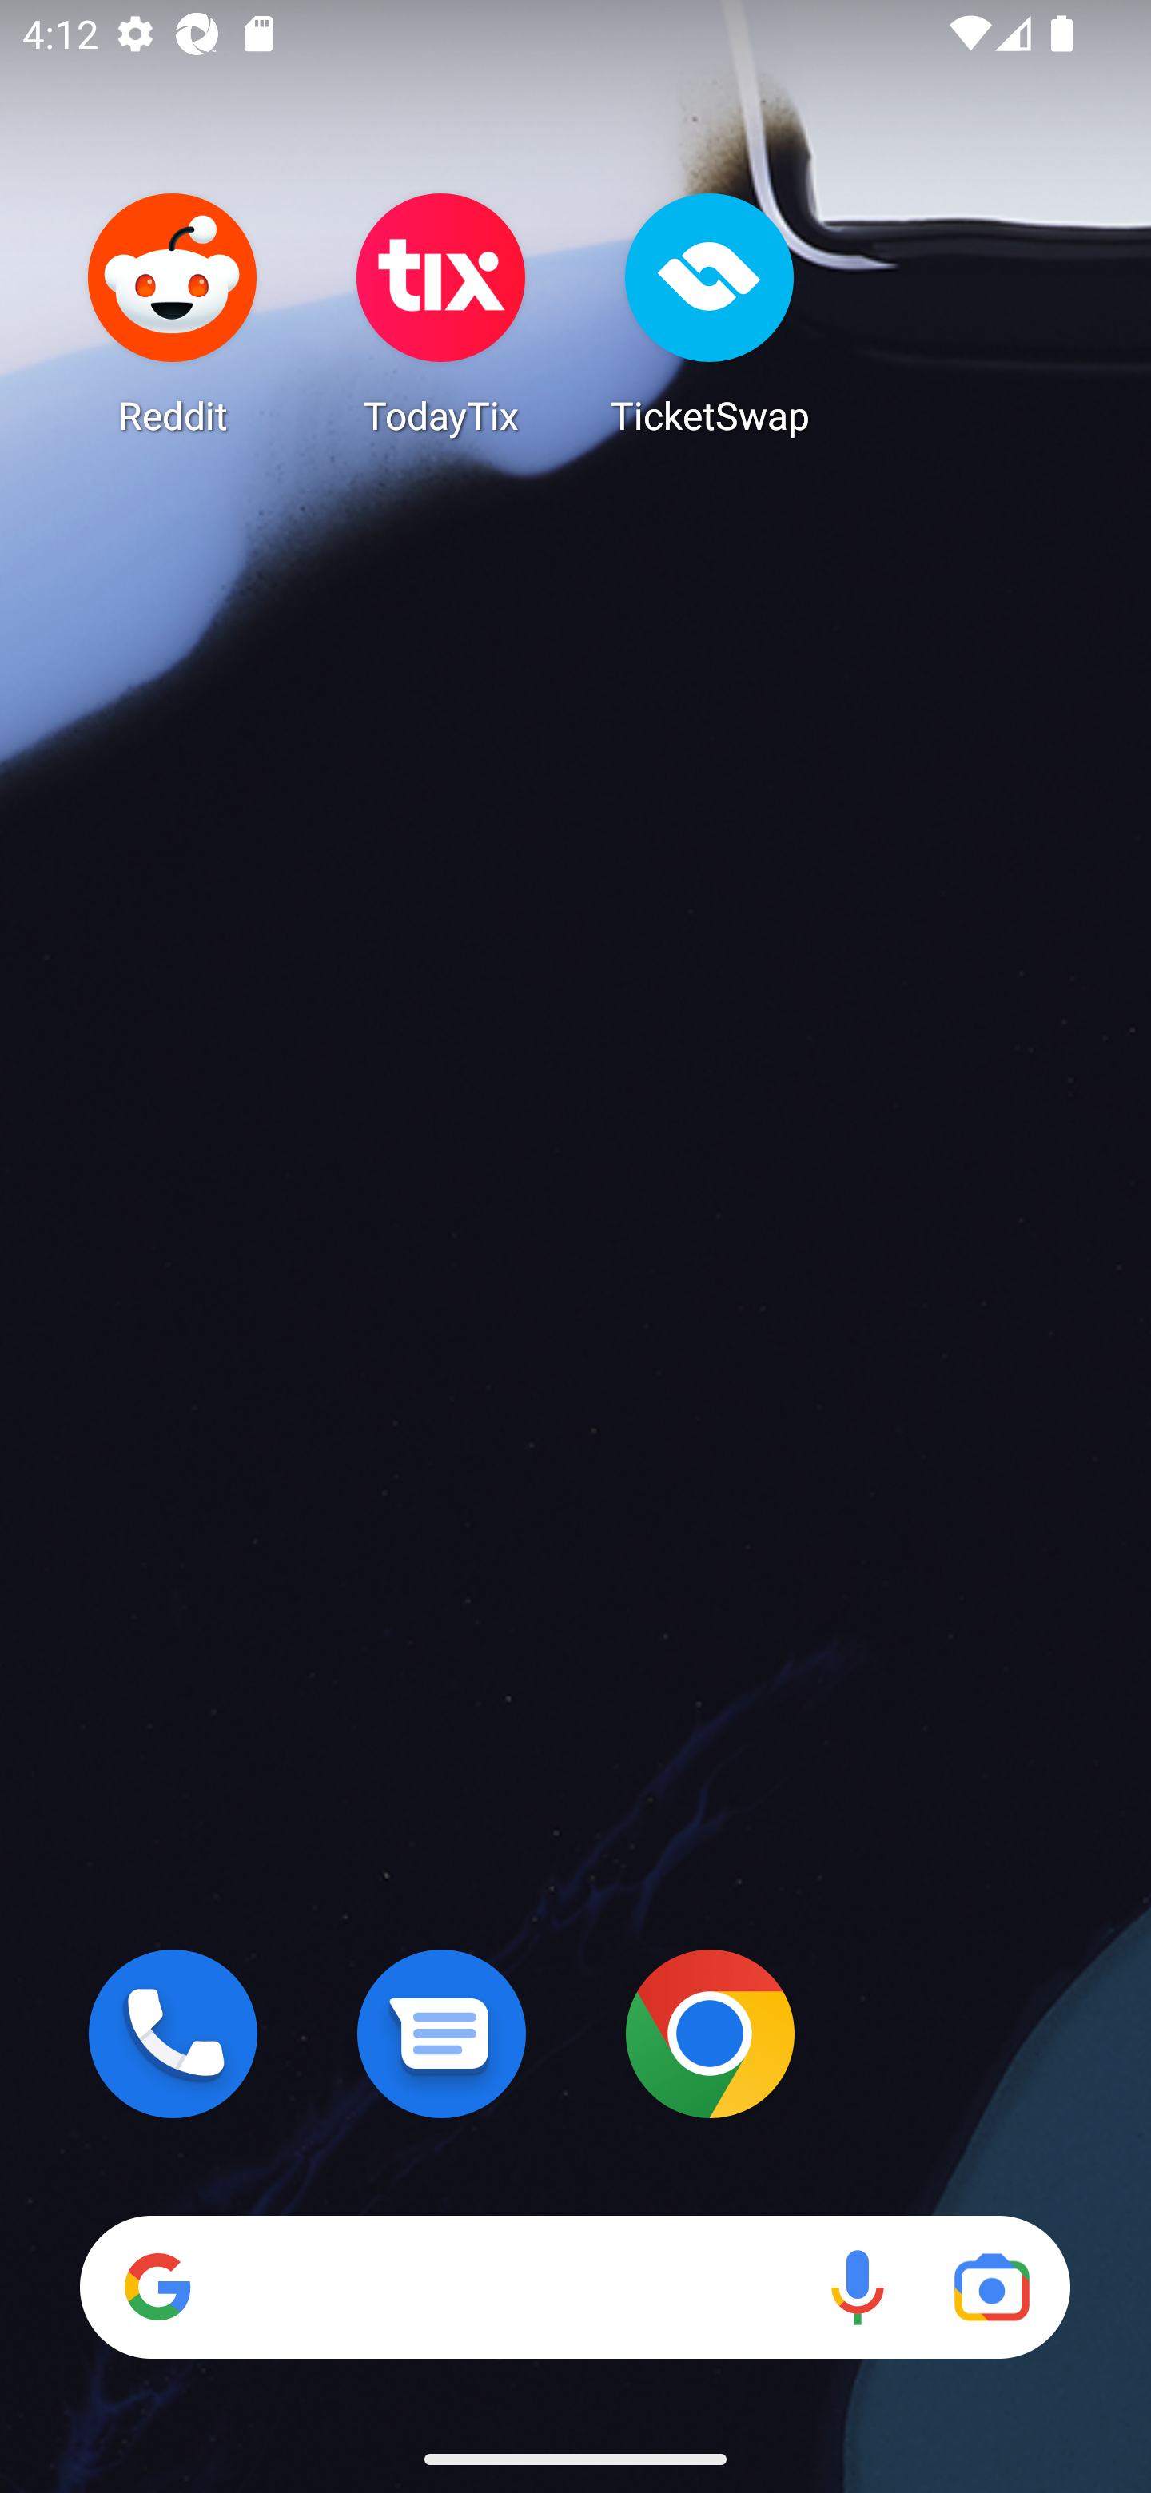 This screenshot has height=2493, width=1151. I want to click on Messages, so click(441, 2034).